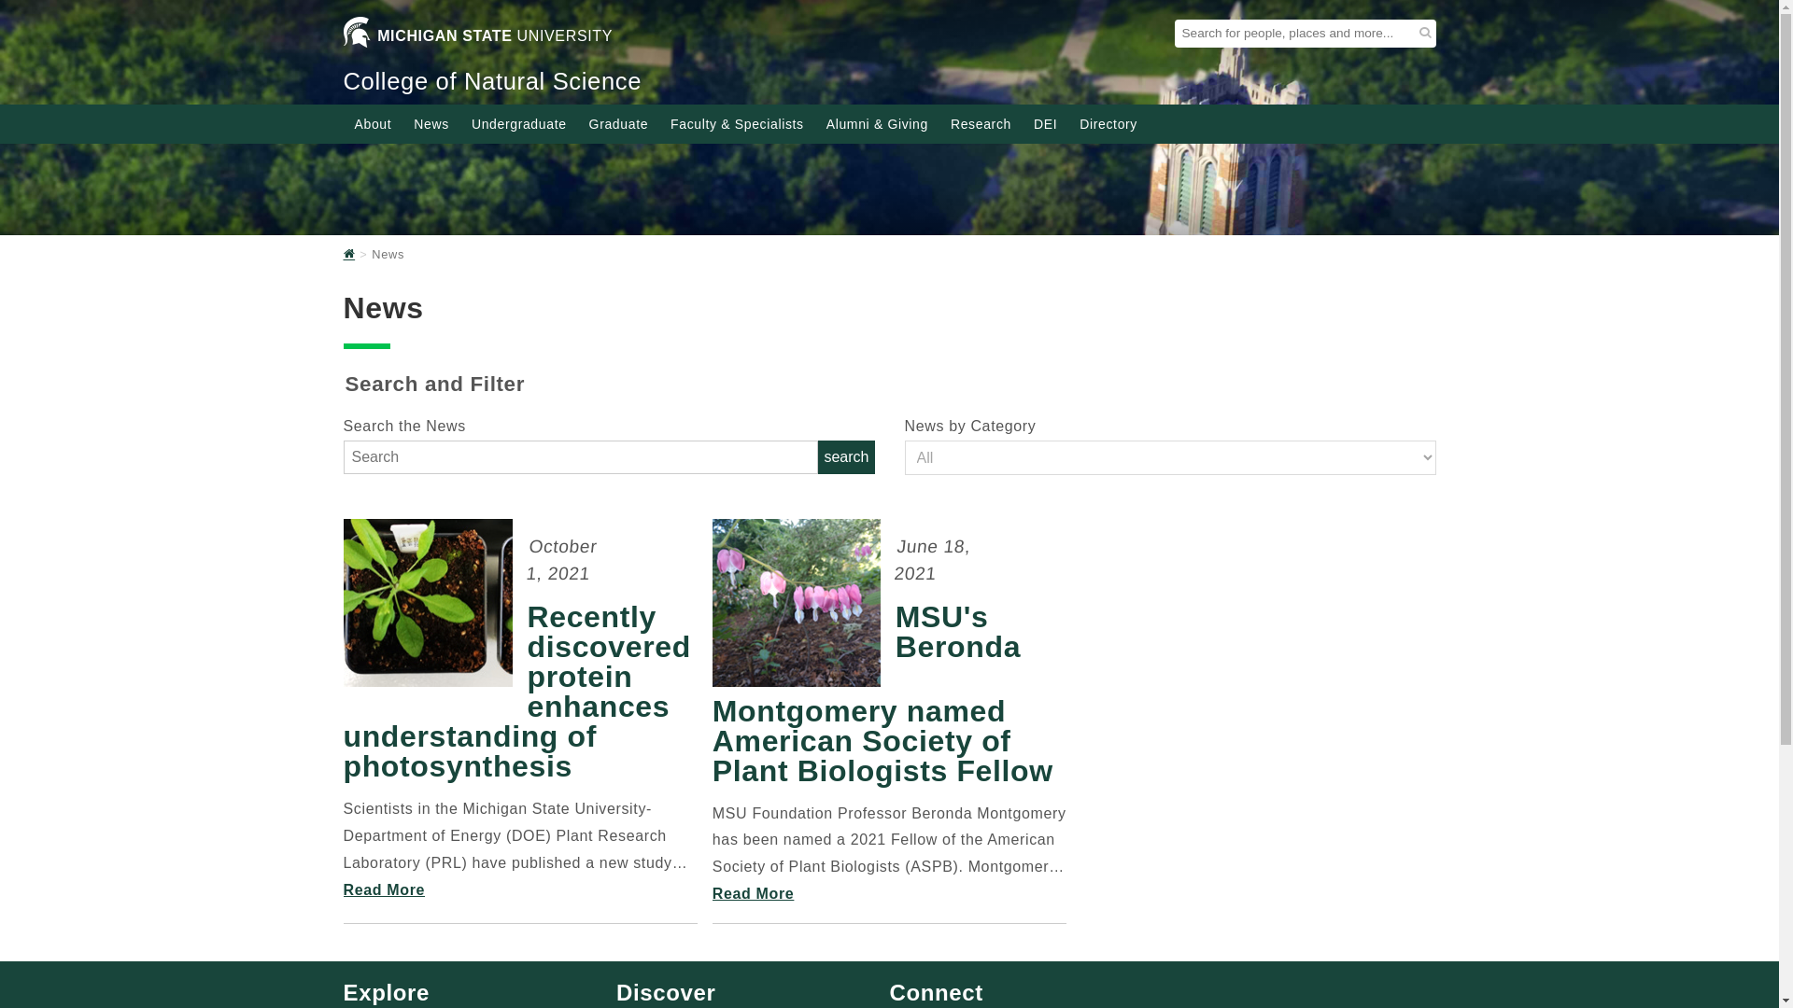 The image size is (1793, 1008). What do you see at coordinates (431, 123) in the screenshot?
I see `News` at bounding box center [431, 123].